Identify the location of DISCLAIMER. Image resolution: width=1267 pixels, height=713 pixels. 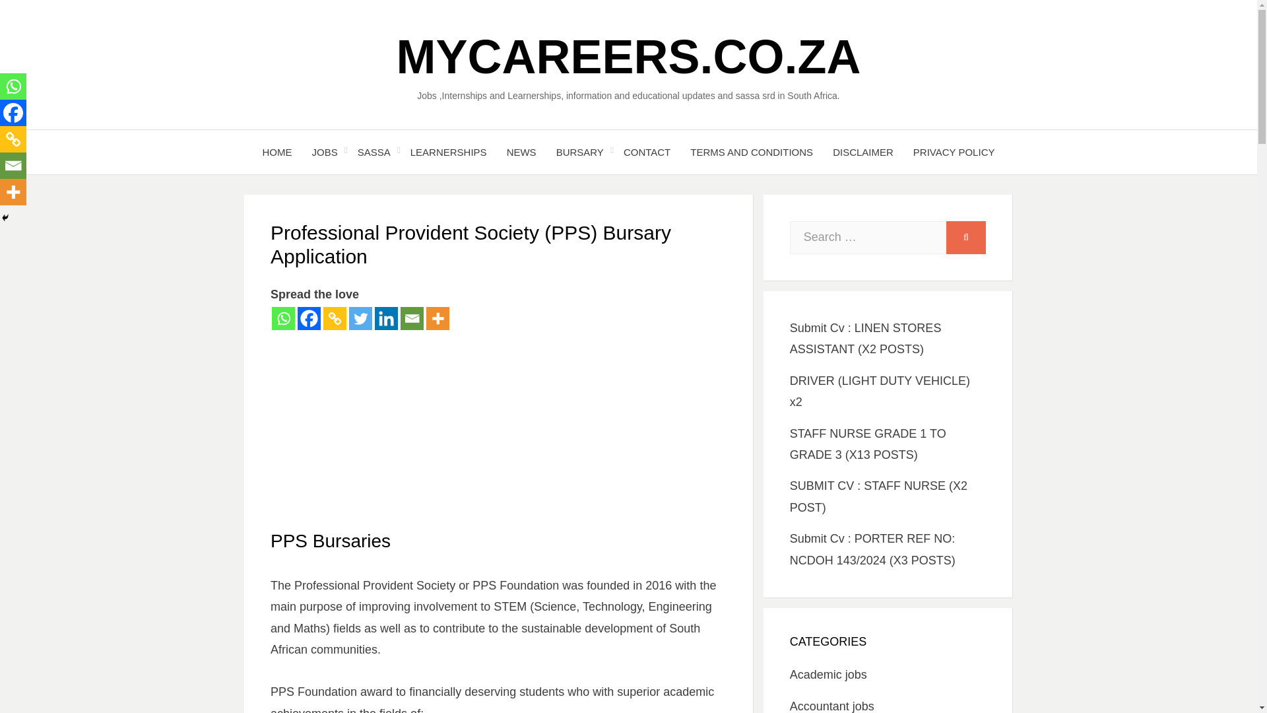
(862, 152).